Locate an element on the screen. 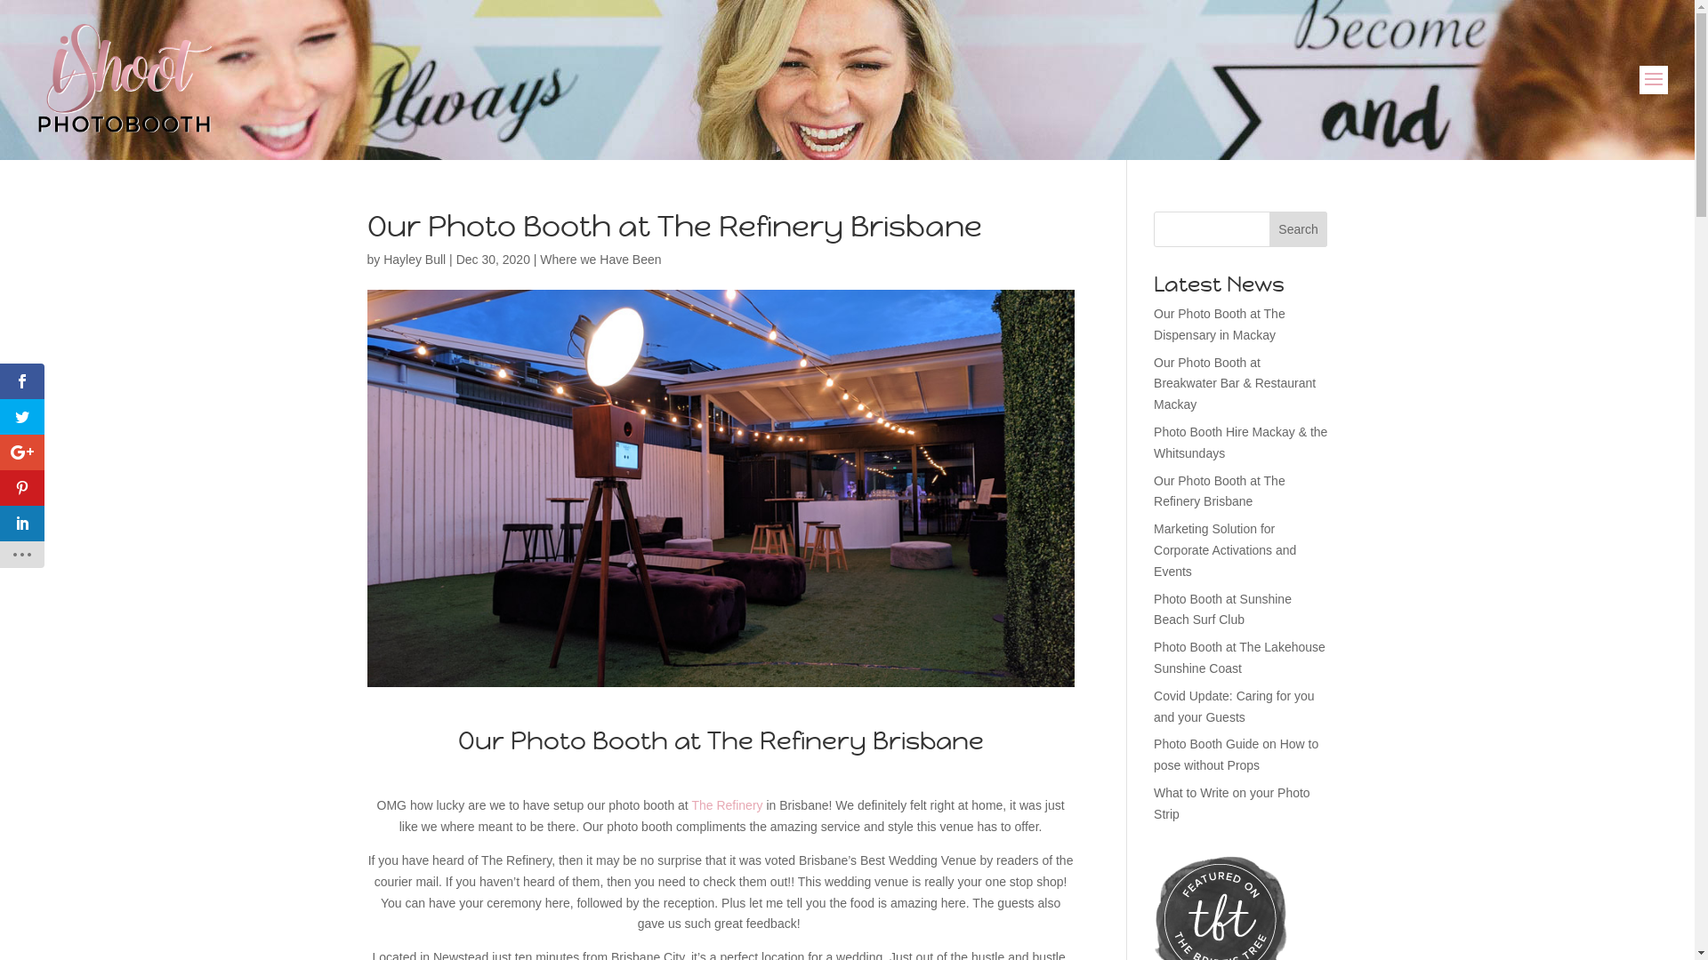  Photo Booth at Sunshine Beach Surf Club is located at coordinates (1222, 610).